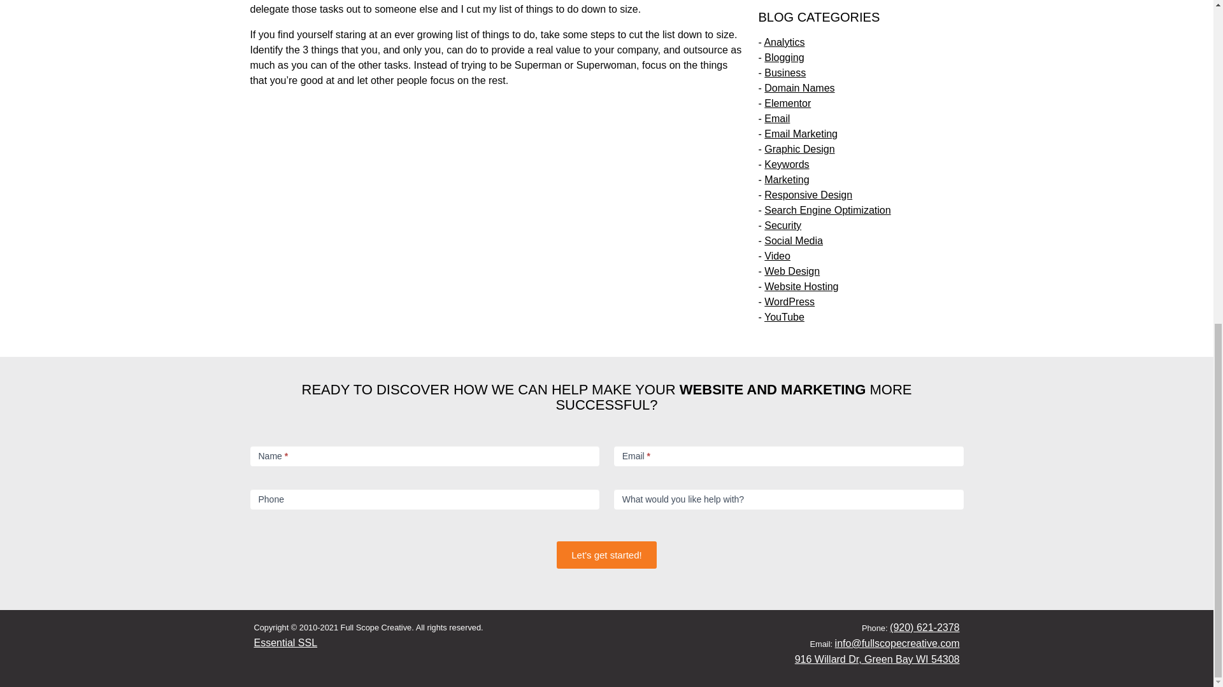 The width and height of the screenshot is (1223, 687). I want to click on Graphic Design, so click(799, 149).